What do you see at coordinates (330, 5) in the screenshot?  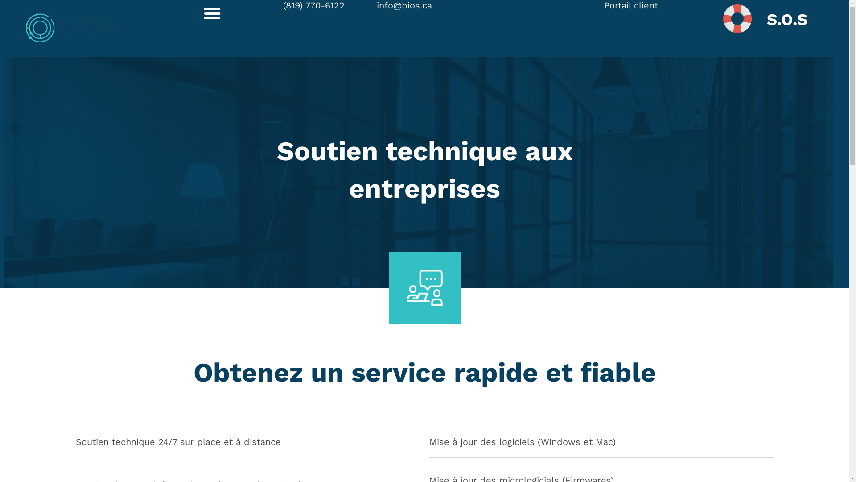 I see `(819) 770-6122` at bounding box center [330, 5].